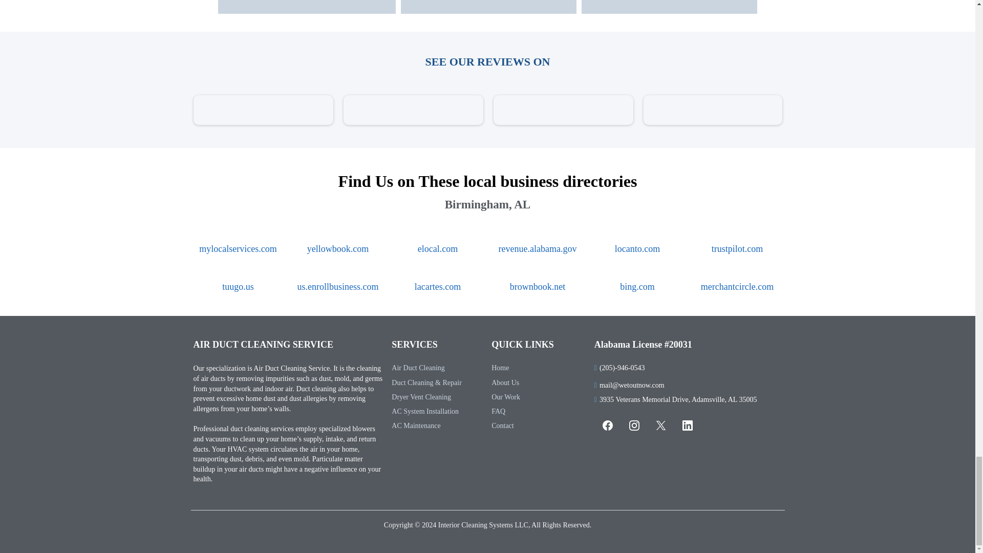 This screenshot has height=553, width=983. I want to click on Home, so click(500, 368).